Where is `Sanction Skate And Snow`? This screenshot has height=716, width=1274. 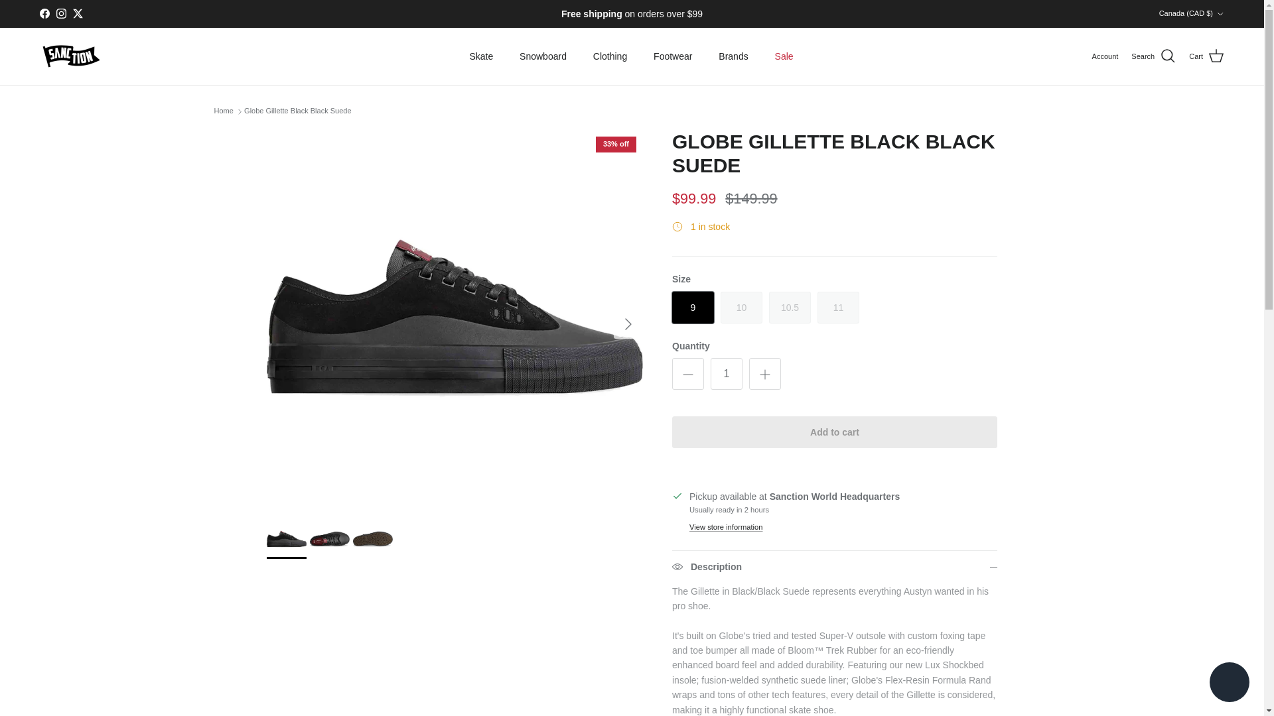
Sanction Skate And Snow is located at coordinates (71, 56).